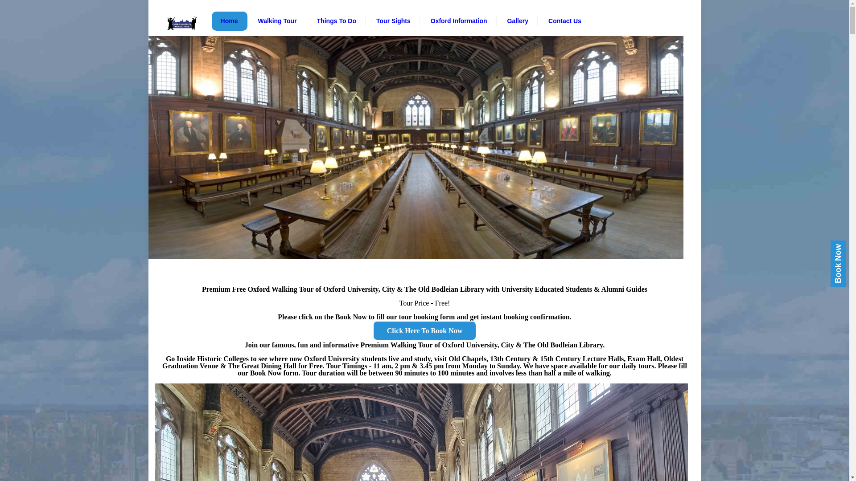  Describe the element at coordinates (229, 21) in the screenshot. I see `Home` at that location.